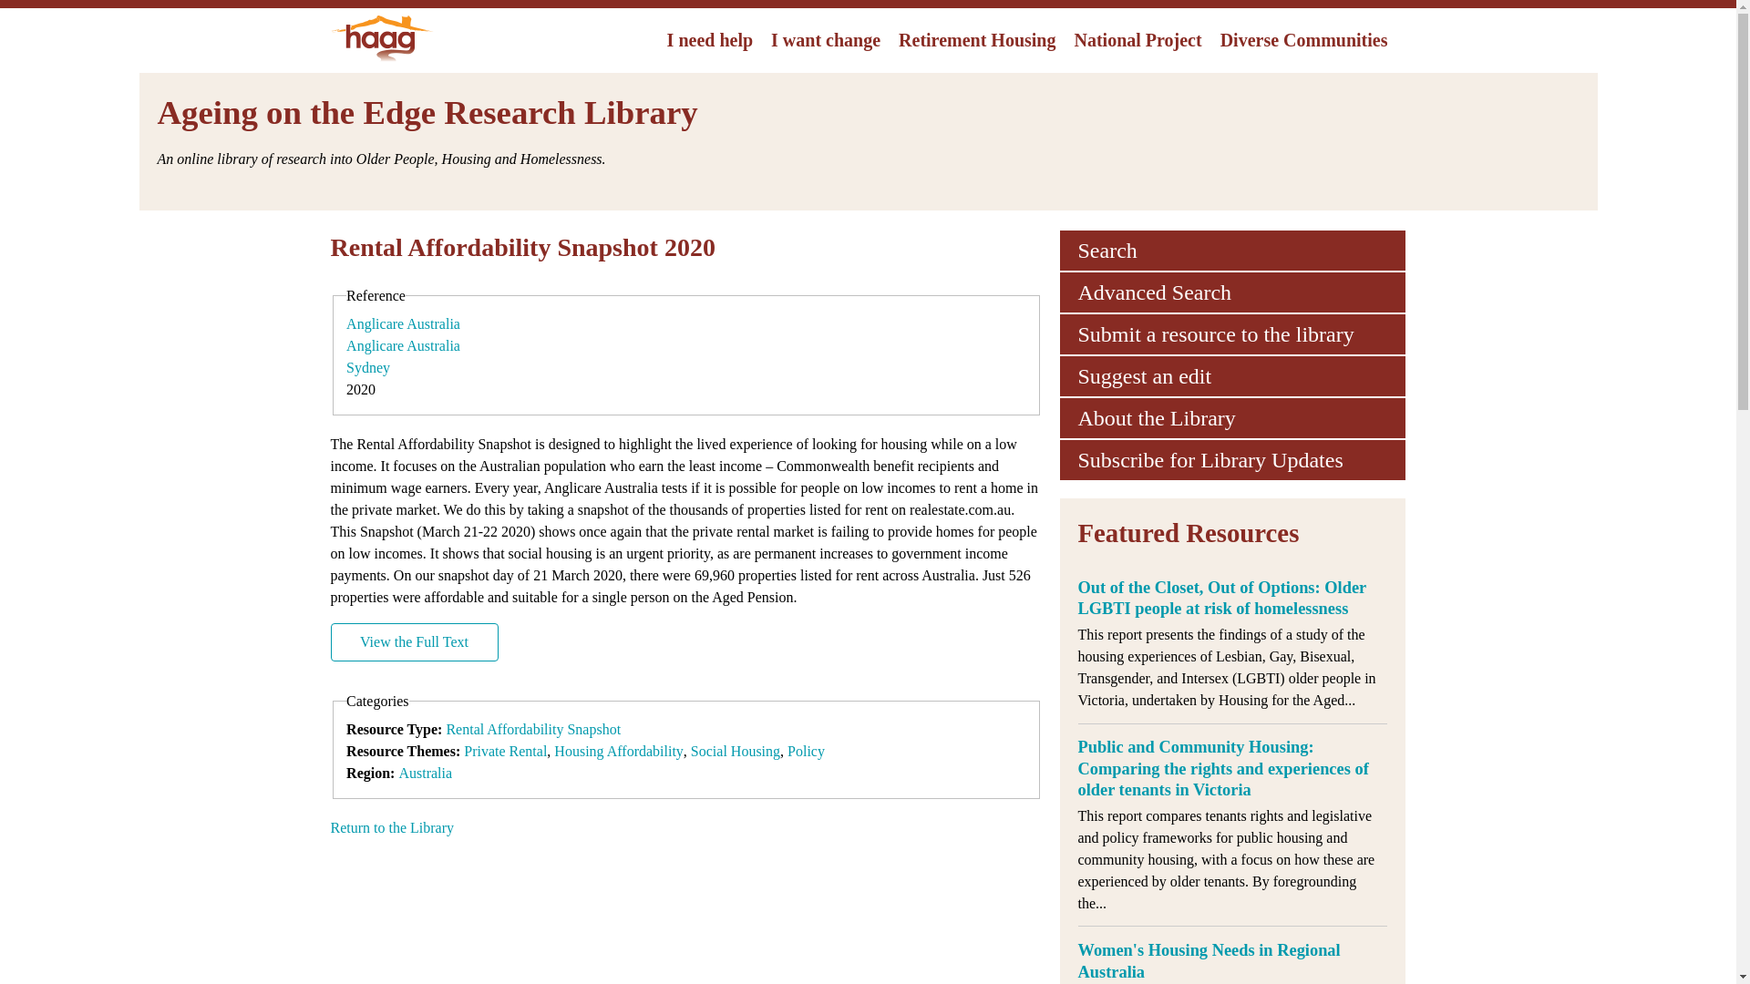 The image size is (1750, 984). Describe the element at coordinates (825, 39) in the screenshot. I see `I want change` at that location.